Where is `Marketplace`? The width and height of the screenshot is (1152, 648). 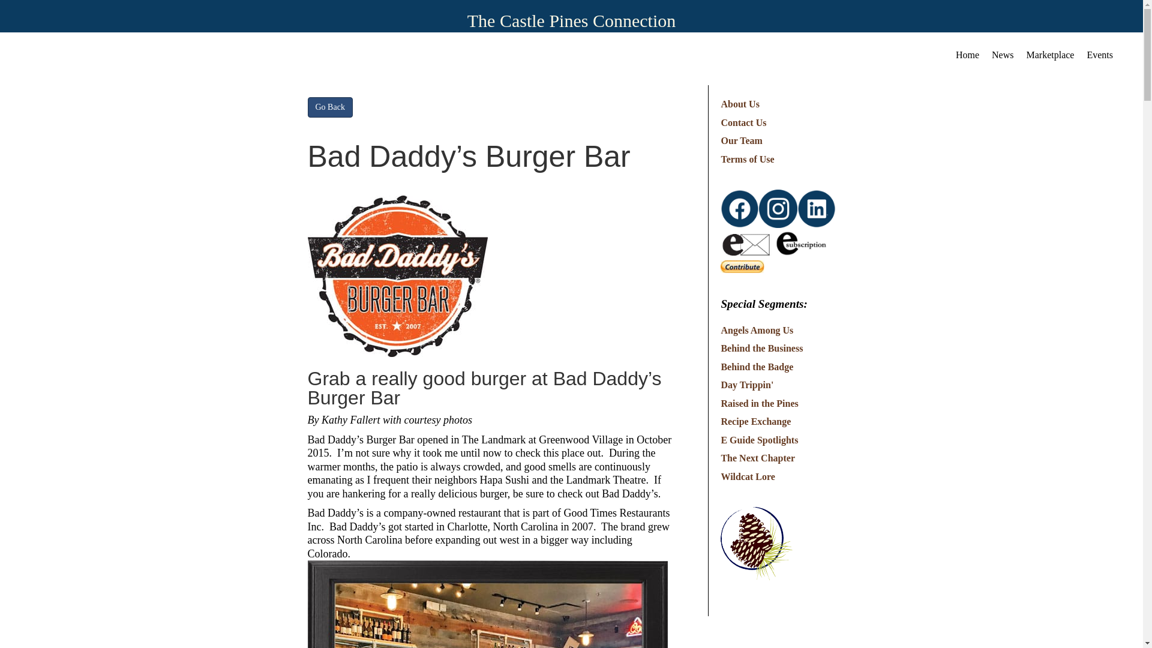 Marketplace is located at coordinates (1050, 52).